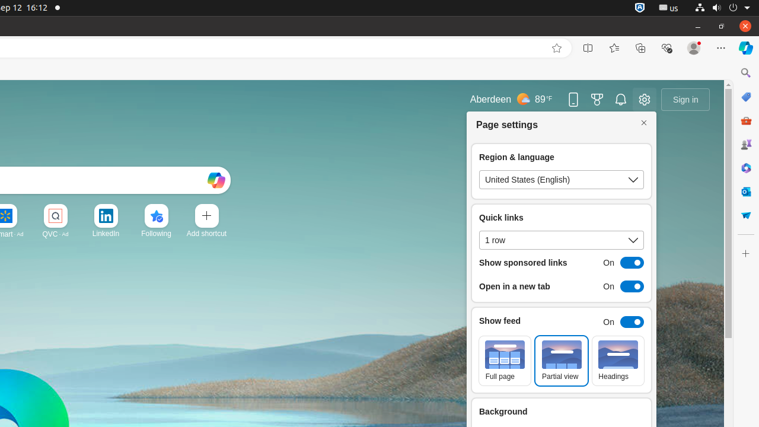  What do you see at coordinates (666, 48) in the screenshot?
I see `Browser essentials` at bounding box center [666, 48].